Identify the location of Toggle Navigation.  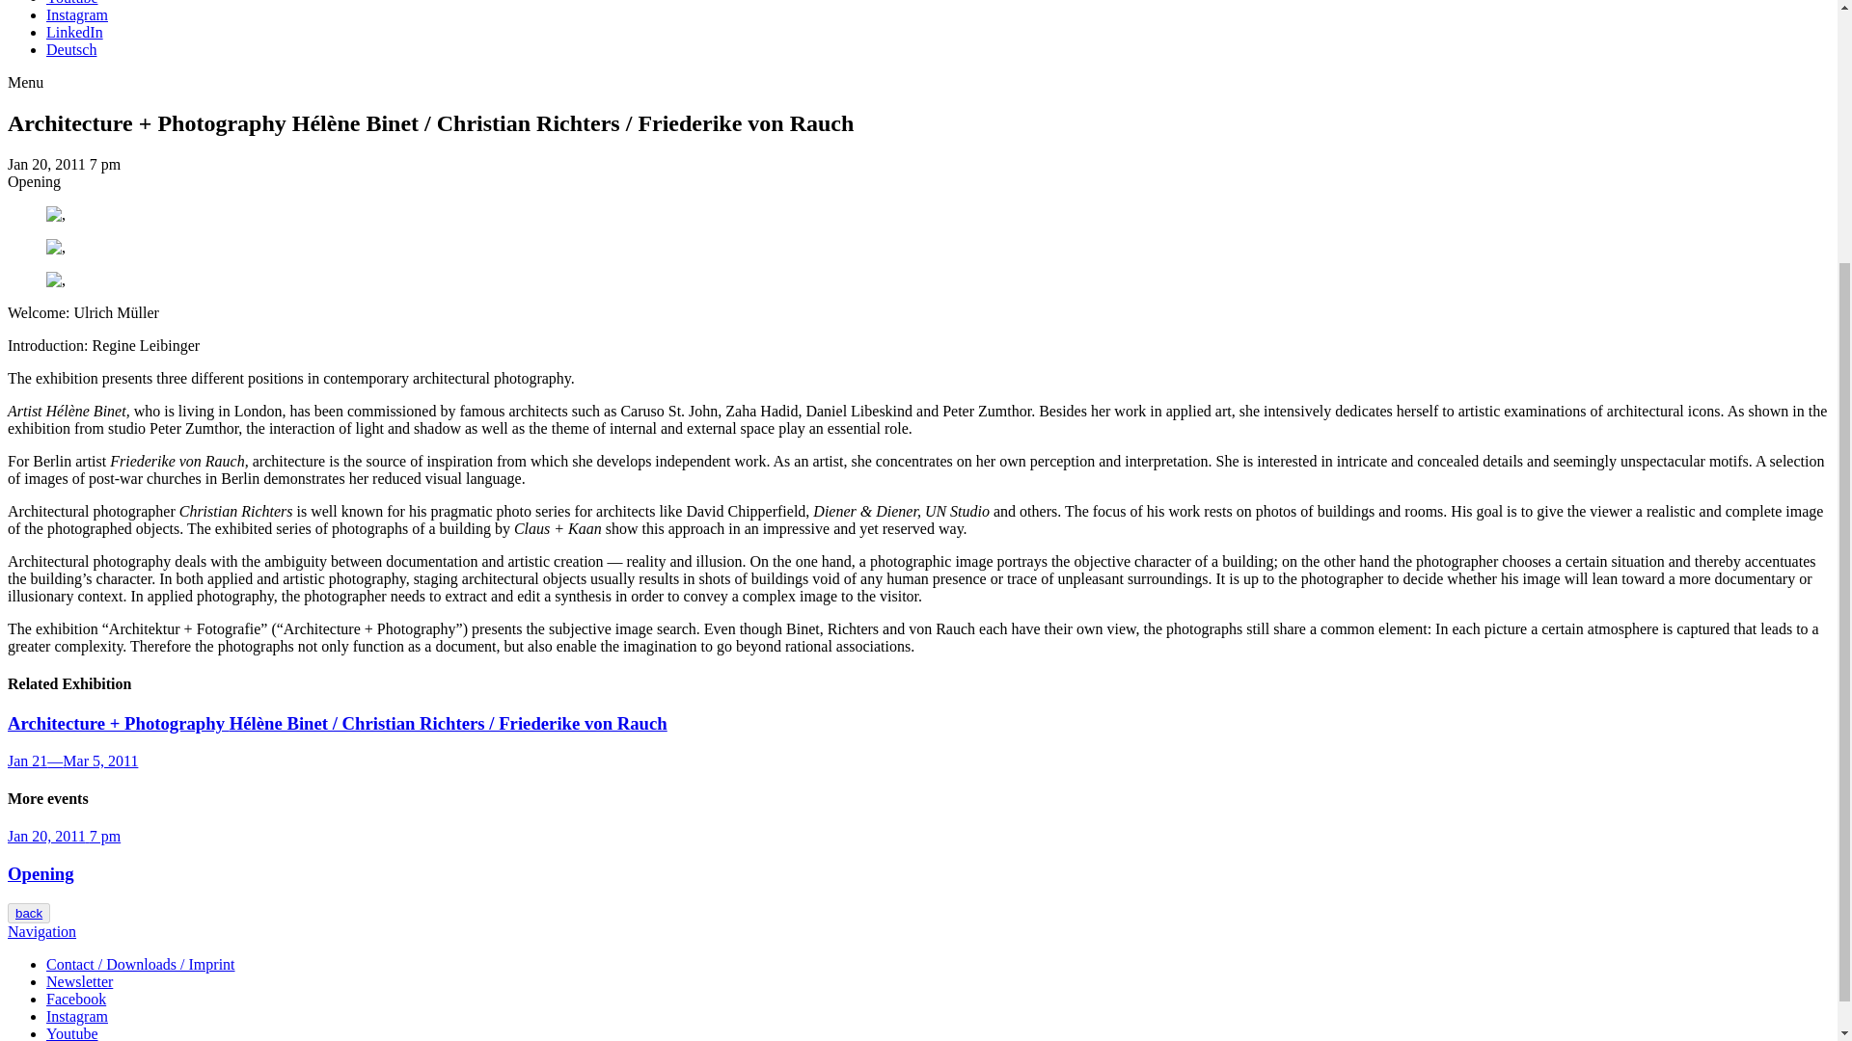
(25, 81).